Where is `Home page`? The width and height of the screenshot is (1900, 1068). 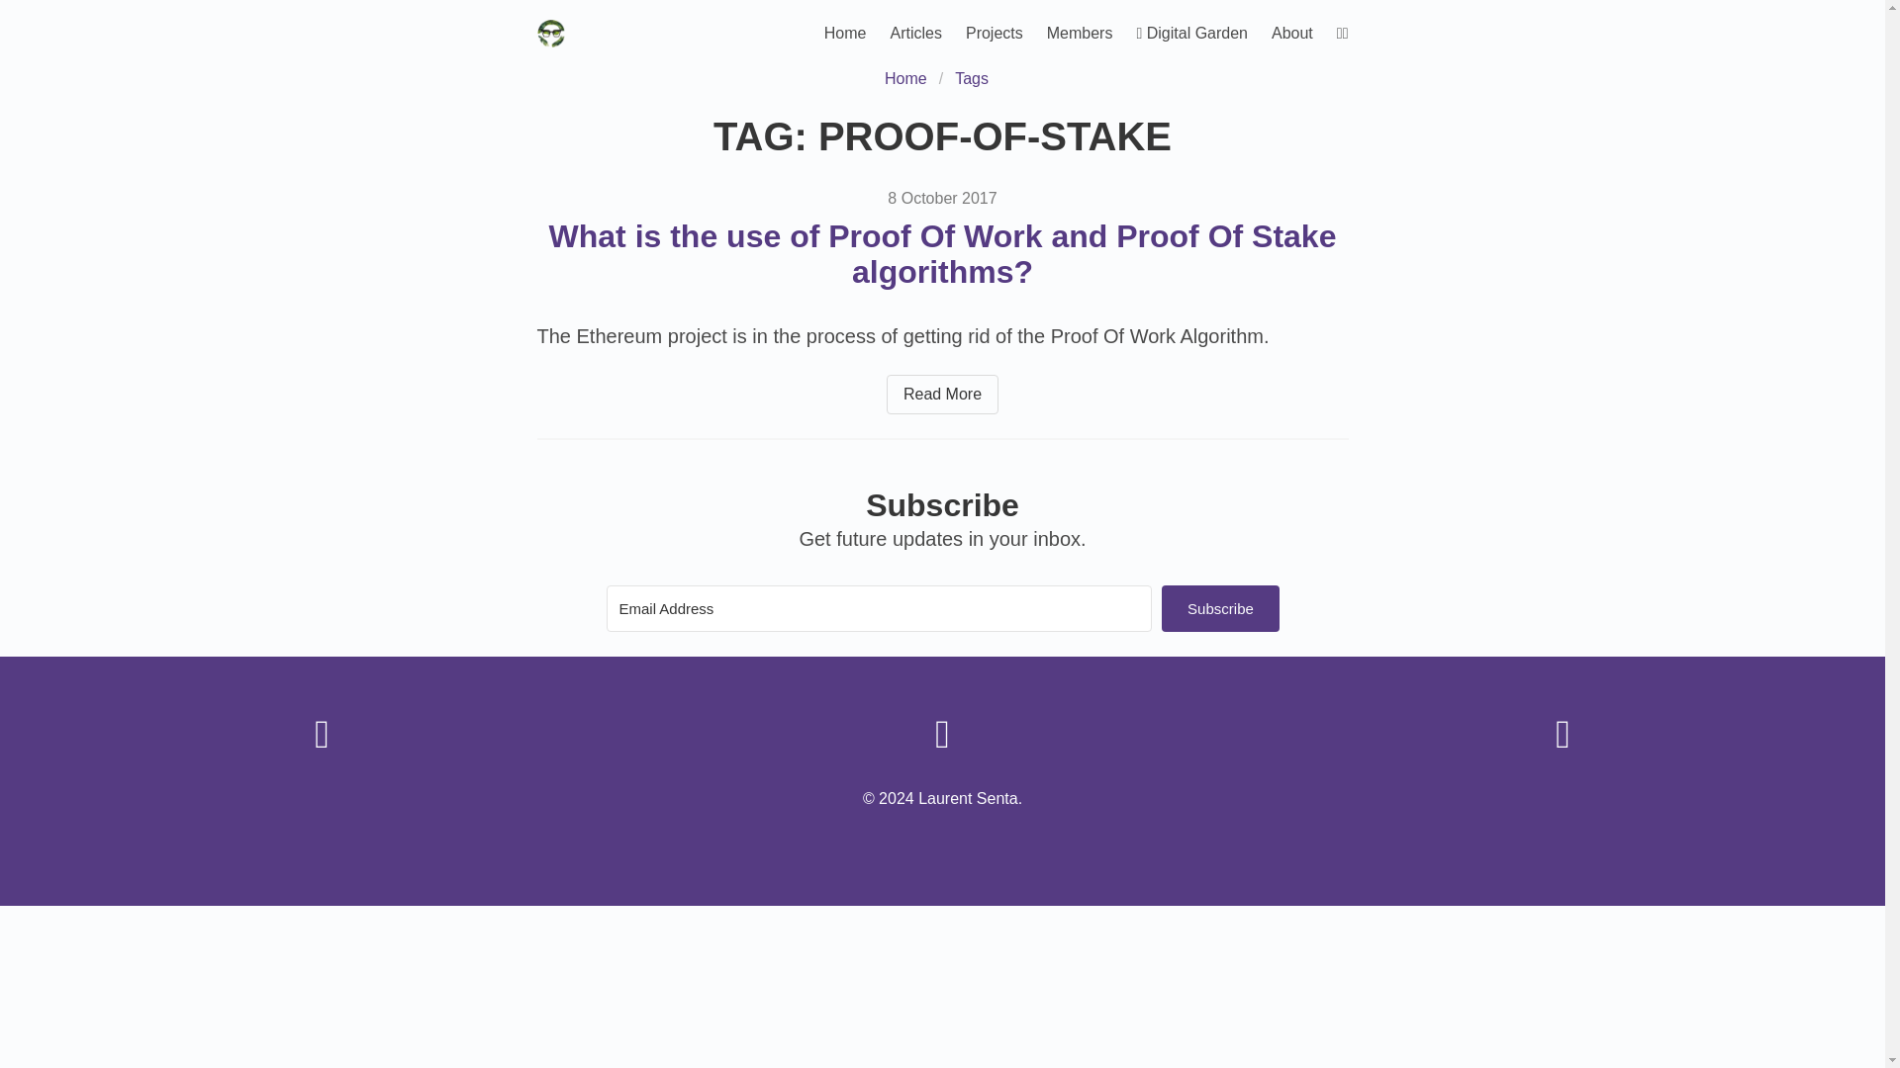
Home page is located at coordinates (845, 34).